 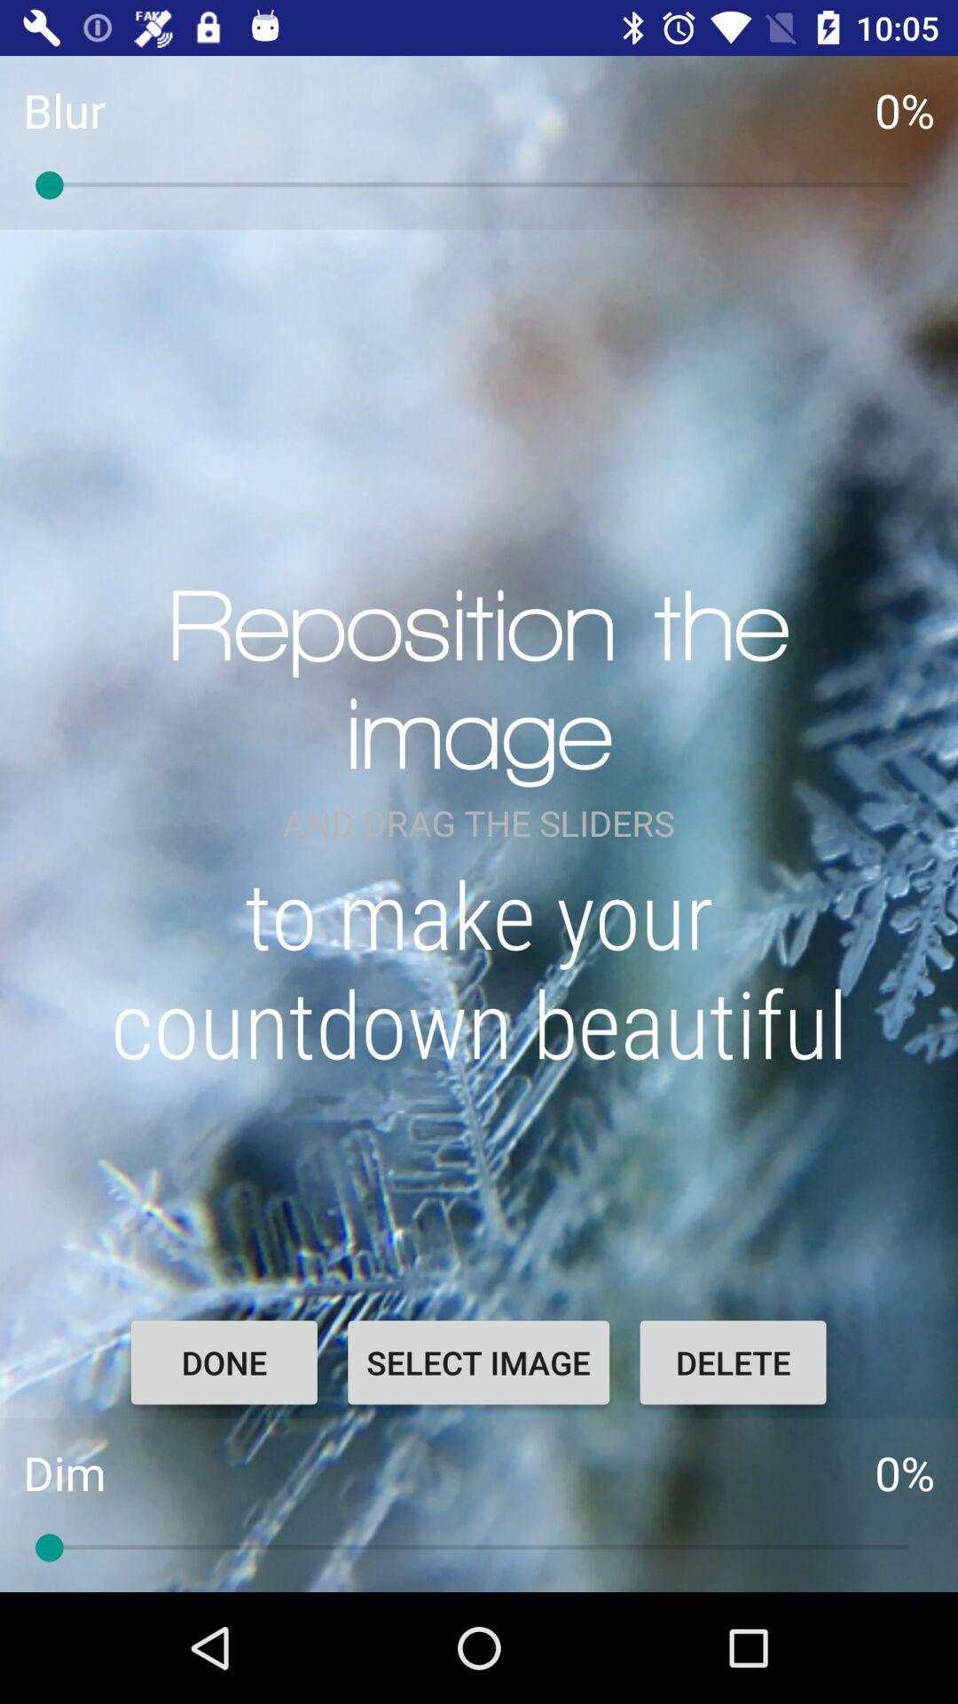 What do you see at coordinates (478, 1362) in the screenshot?
I see `turn on select image` at bounding box center [478, 1362].